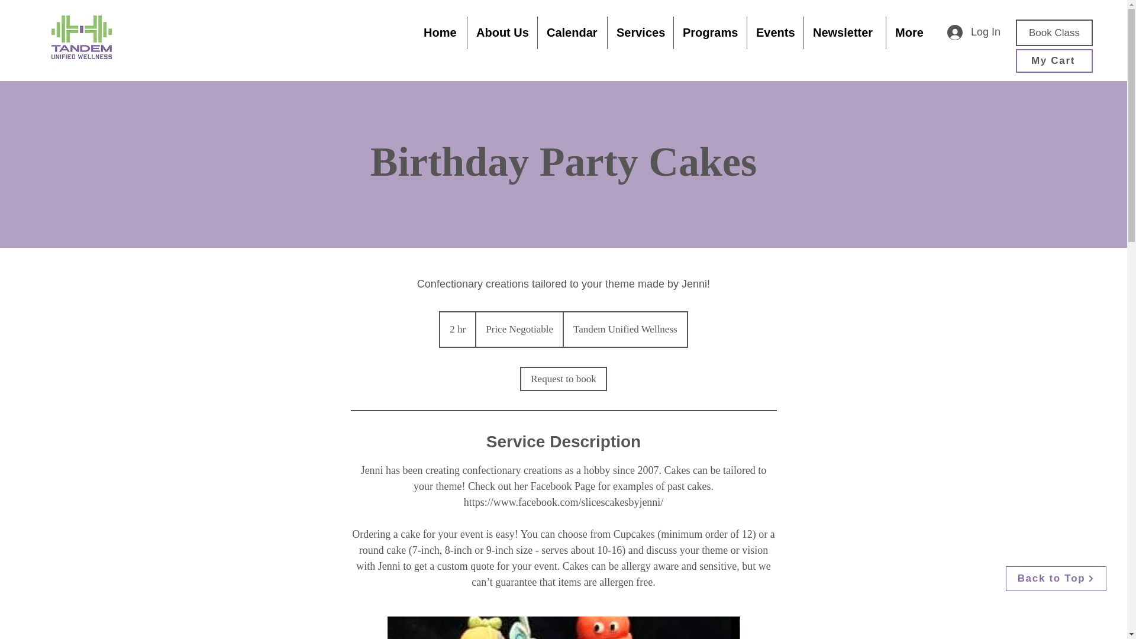 The image size is (1136, 639). Describe the element at coordinates (440, 33) in the screenshot. I see `Home` at that location.